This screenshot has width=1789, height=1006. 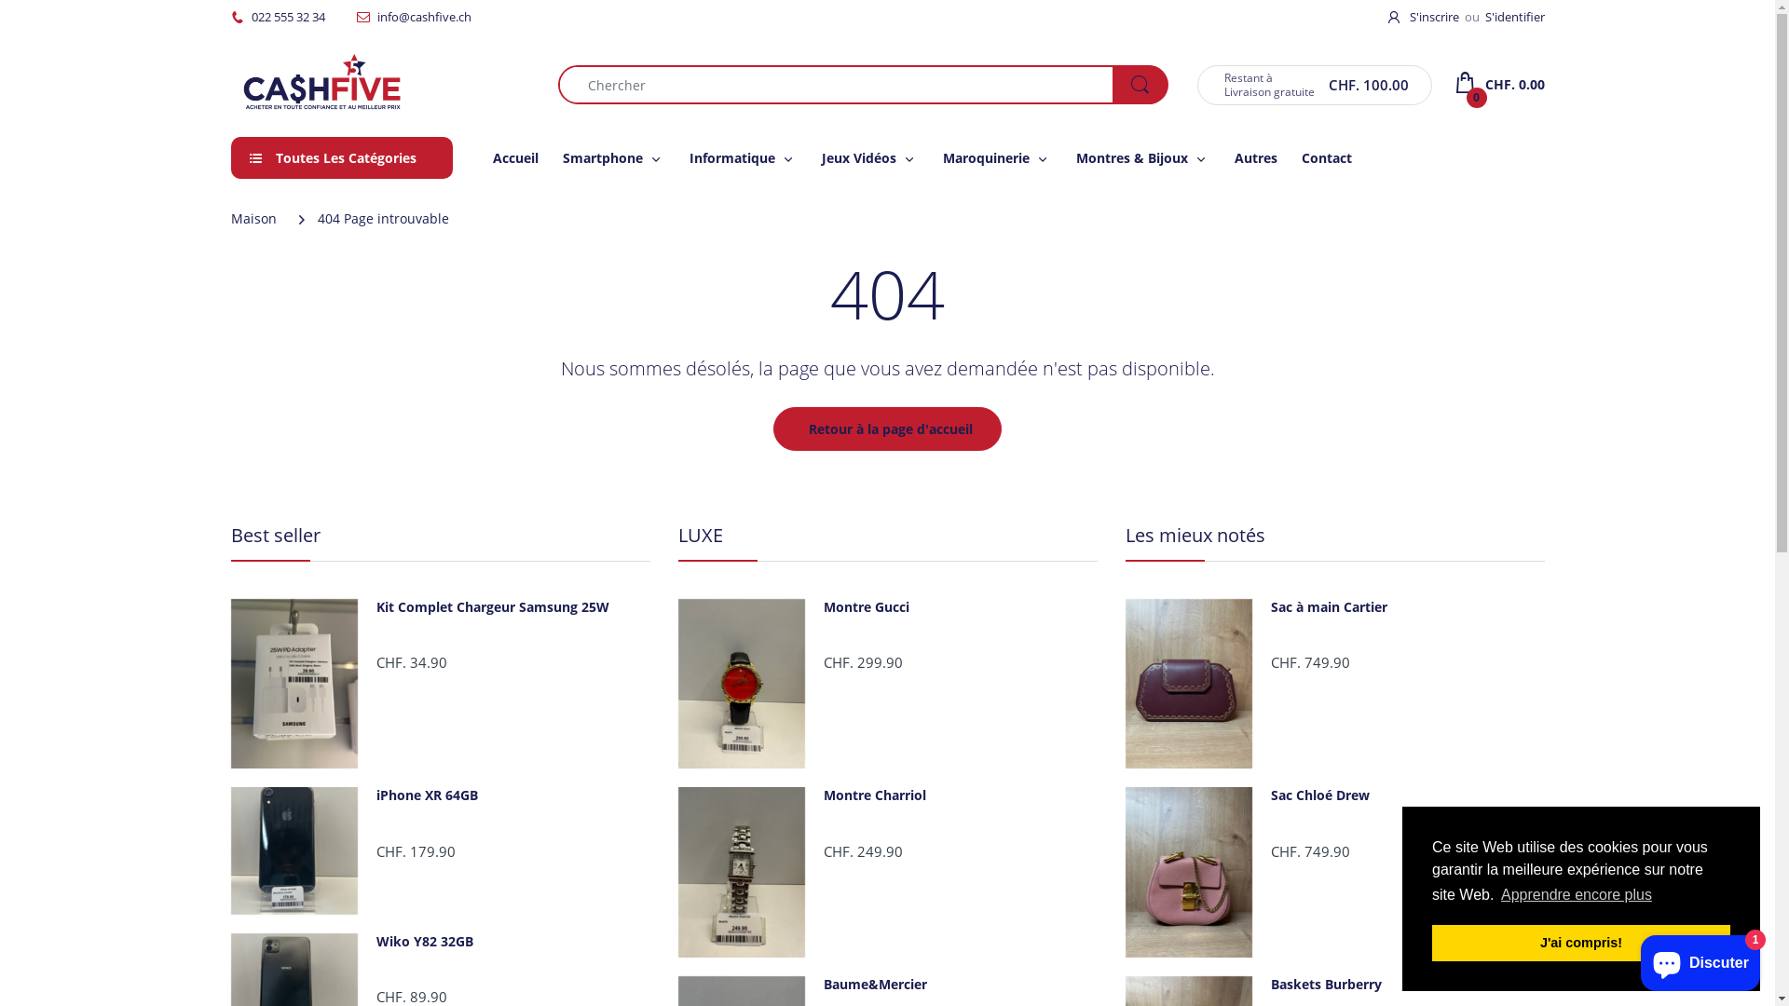 I want to click on Smartphone, so click(x=603, y=156).